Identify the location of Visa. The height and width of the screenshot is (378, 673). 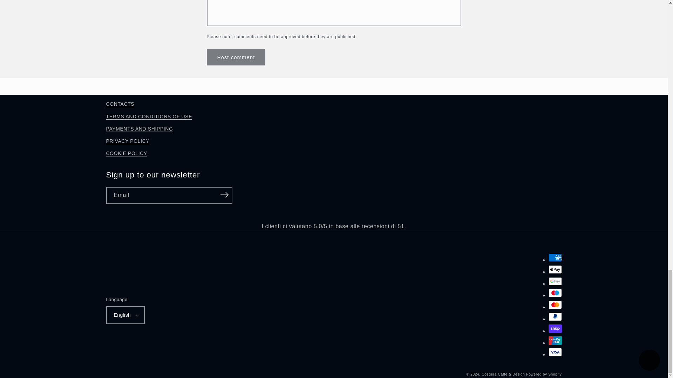
(555, 352).